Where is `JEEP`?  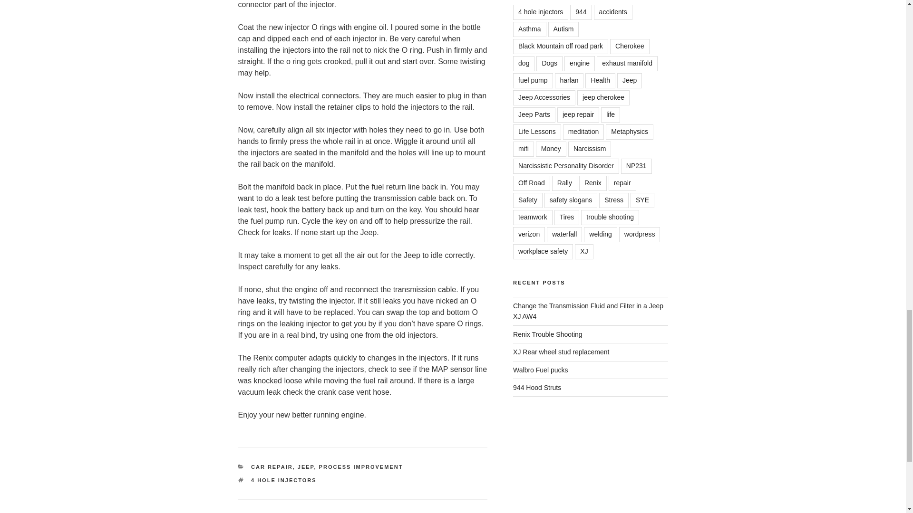 JEEP is located at coordinates (305, 467).